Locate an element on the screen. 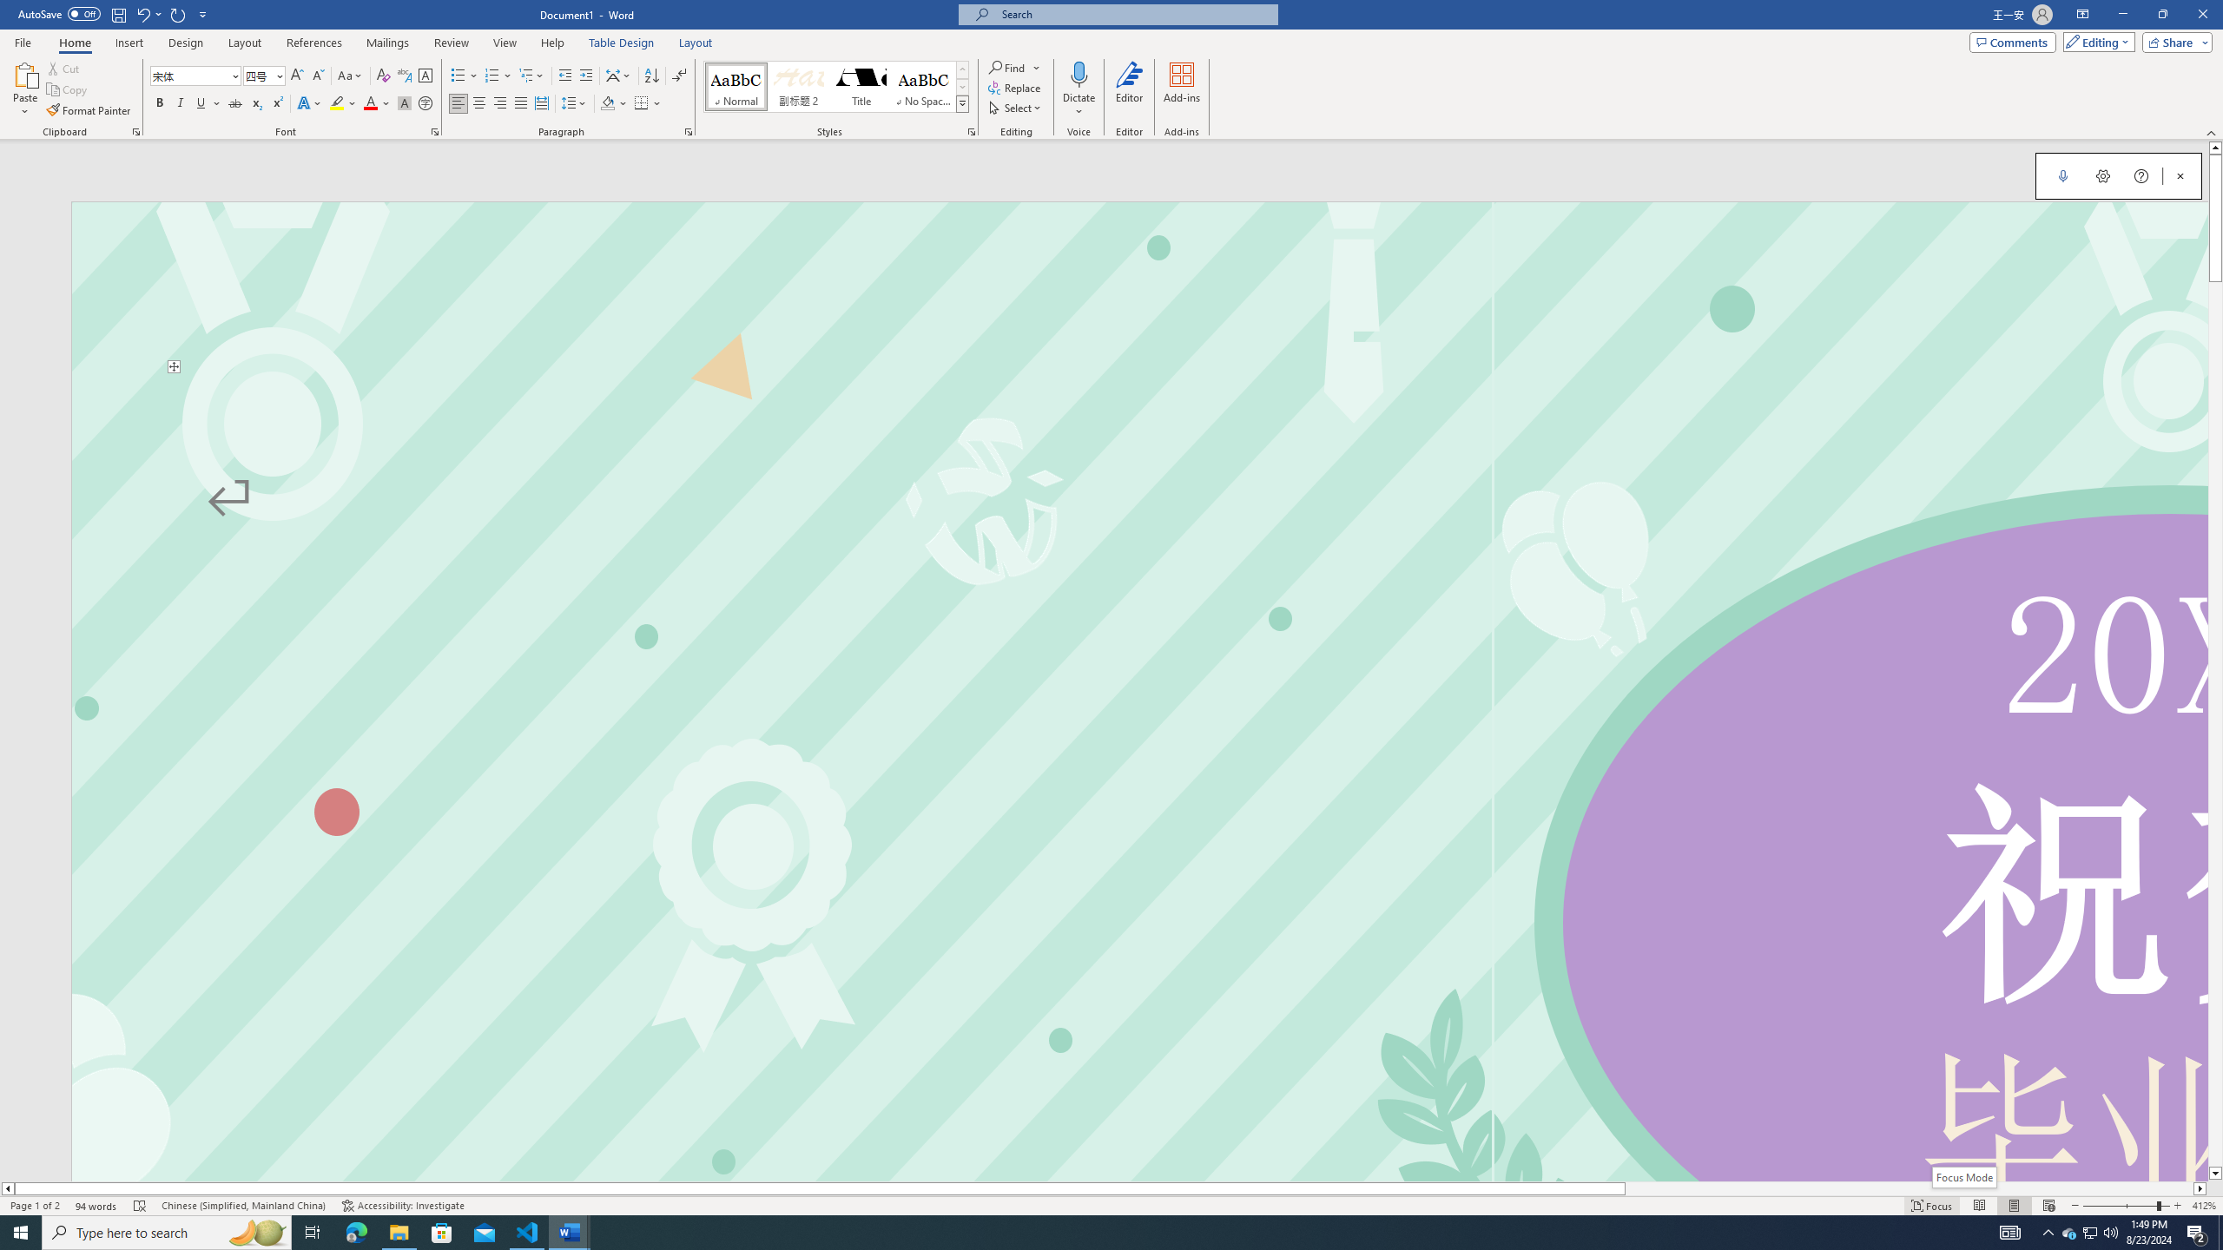 The height and width of the screenshot is (1250, 2223). AutomationID: QuickStylesGallery is located at coordinates (836, 87).